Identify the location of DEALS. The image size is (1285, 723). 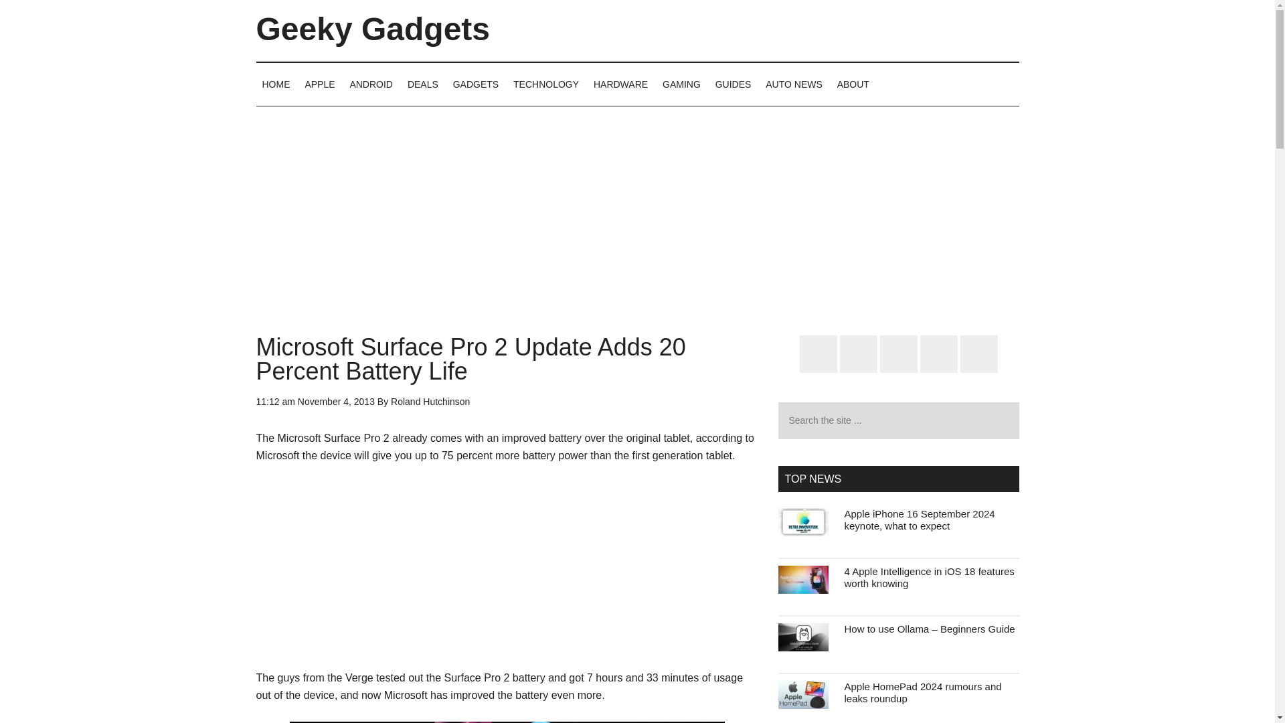
(423, 84).